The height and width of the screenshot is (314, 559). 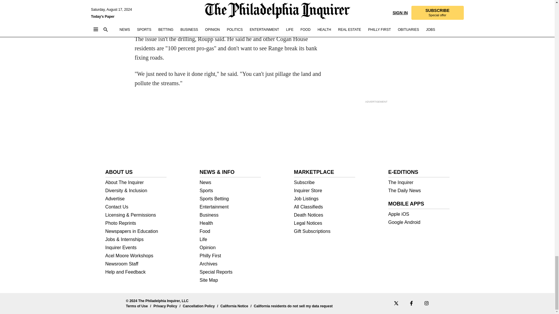 What do you see at coordinates (396, 303) in the screenshot?
I see `X` at bounding box center [396, 303].